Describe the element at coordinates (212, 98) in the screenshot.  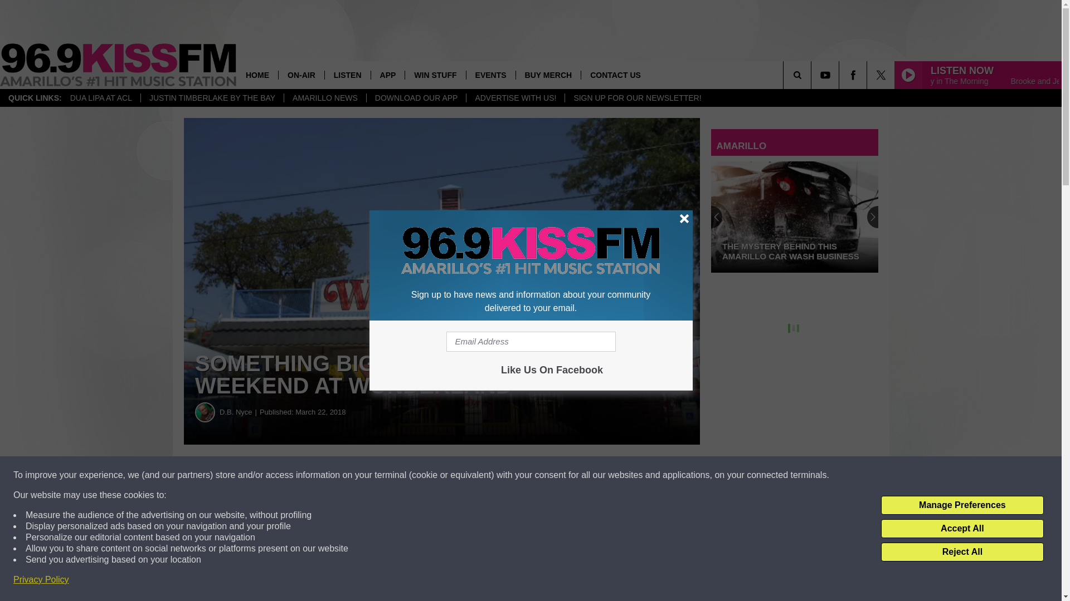
I see `JUSTIN TIMBERLAKE BY THE BAY` at that location.